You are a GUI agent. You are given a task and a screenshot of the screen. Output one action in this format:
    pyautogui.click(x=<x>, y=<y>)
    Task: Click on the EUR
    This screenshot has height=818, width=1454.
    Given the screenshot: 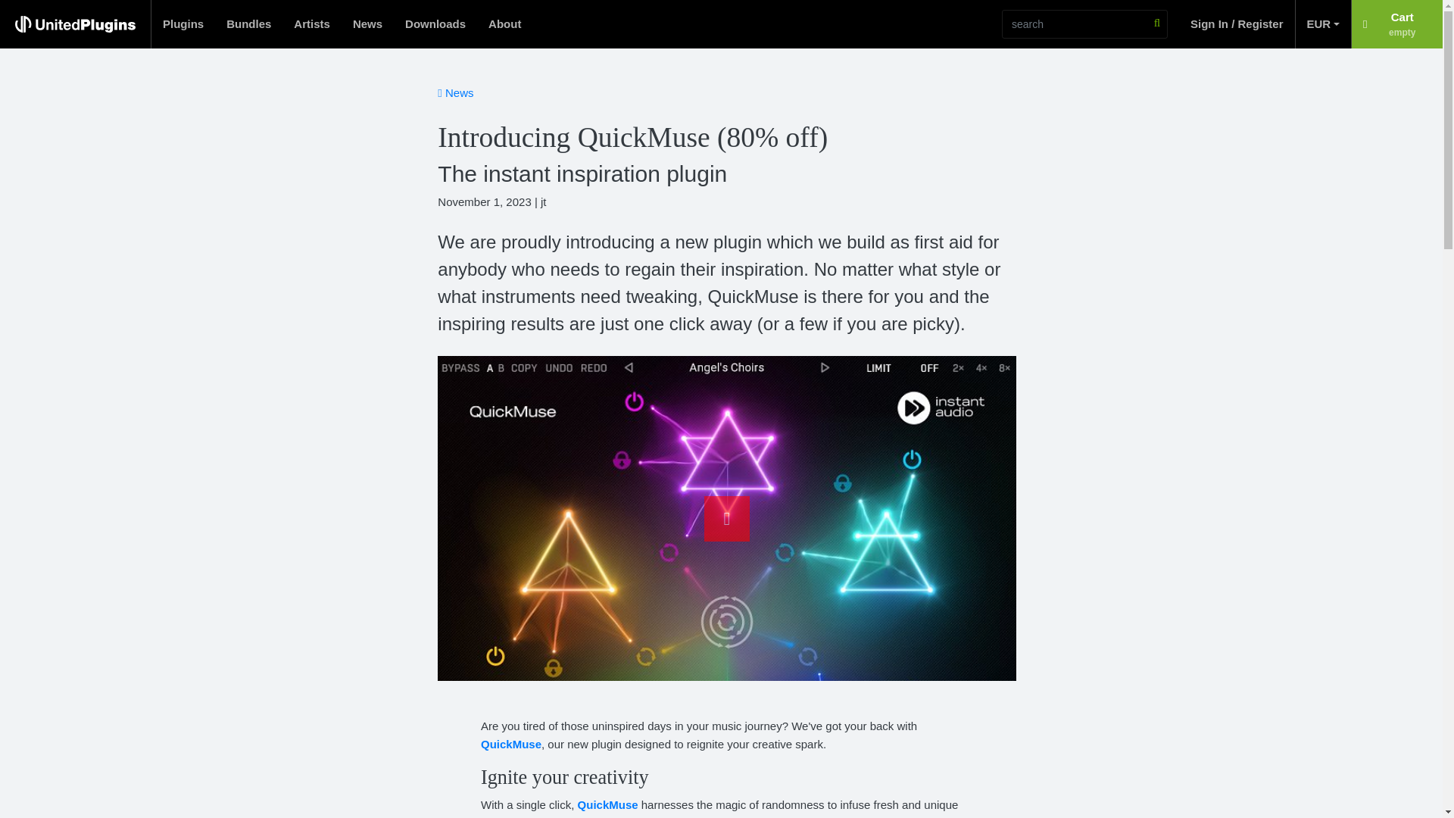 What is the action you would take?
    pyautogui.click(x=248, y=24)
    